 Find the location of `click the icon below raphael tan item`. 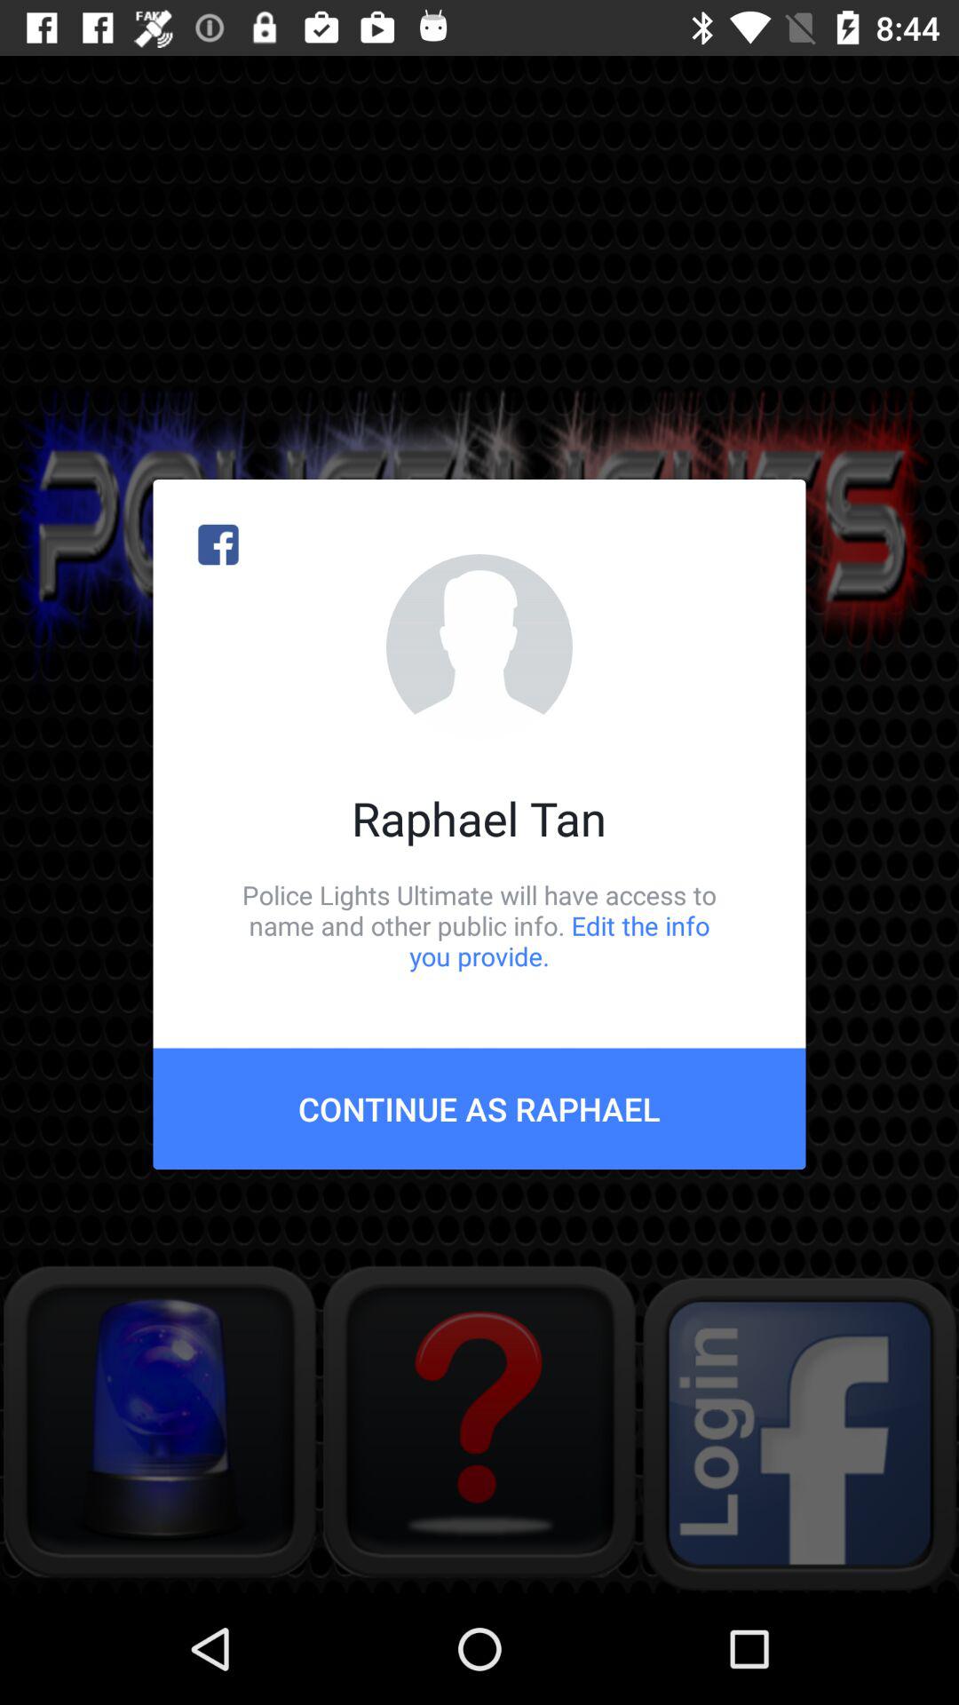

click the icon below raphael tan item is located at coordinates (479, 925).